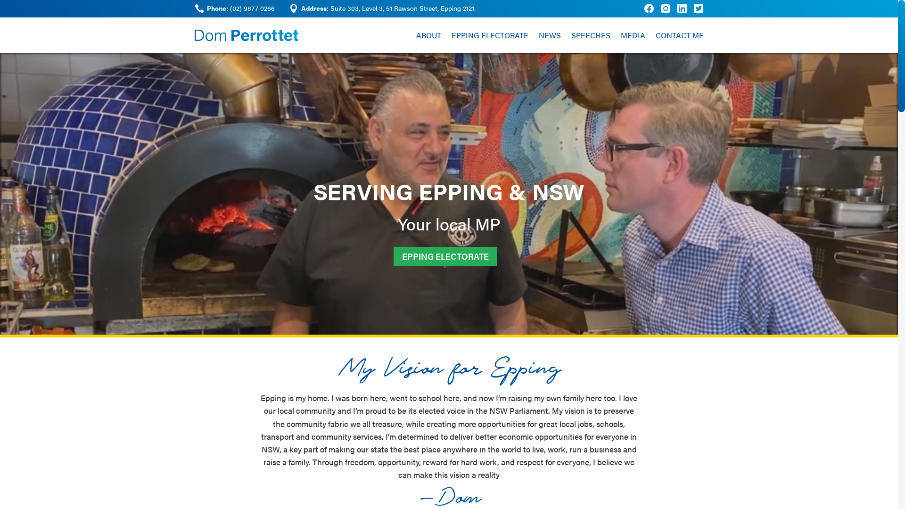  I want to click on EPPING ELECTORATE, so click(445, 256).